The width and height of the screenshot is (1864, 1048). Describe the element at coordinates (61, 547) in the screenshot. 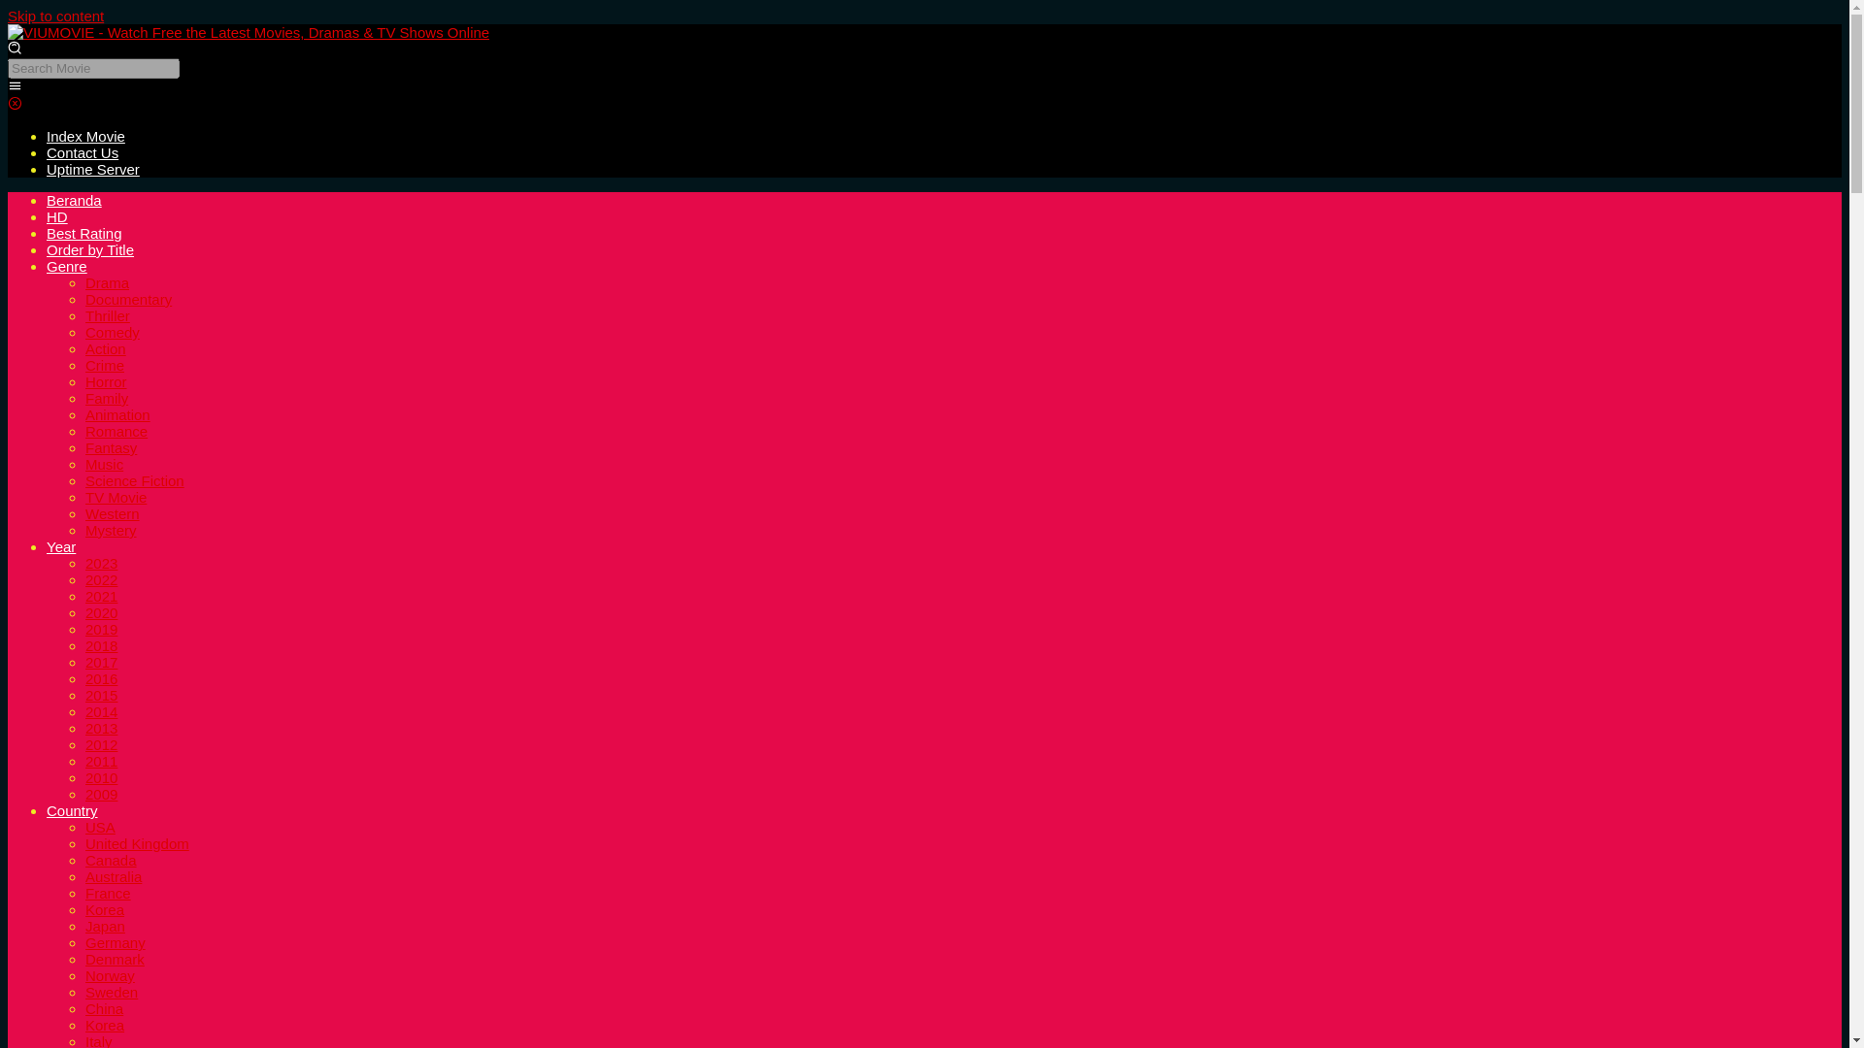

I see `Year` at that location.